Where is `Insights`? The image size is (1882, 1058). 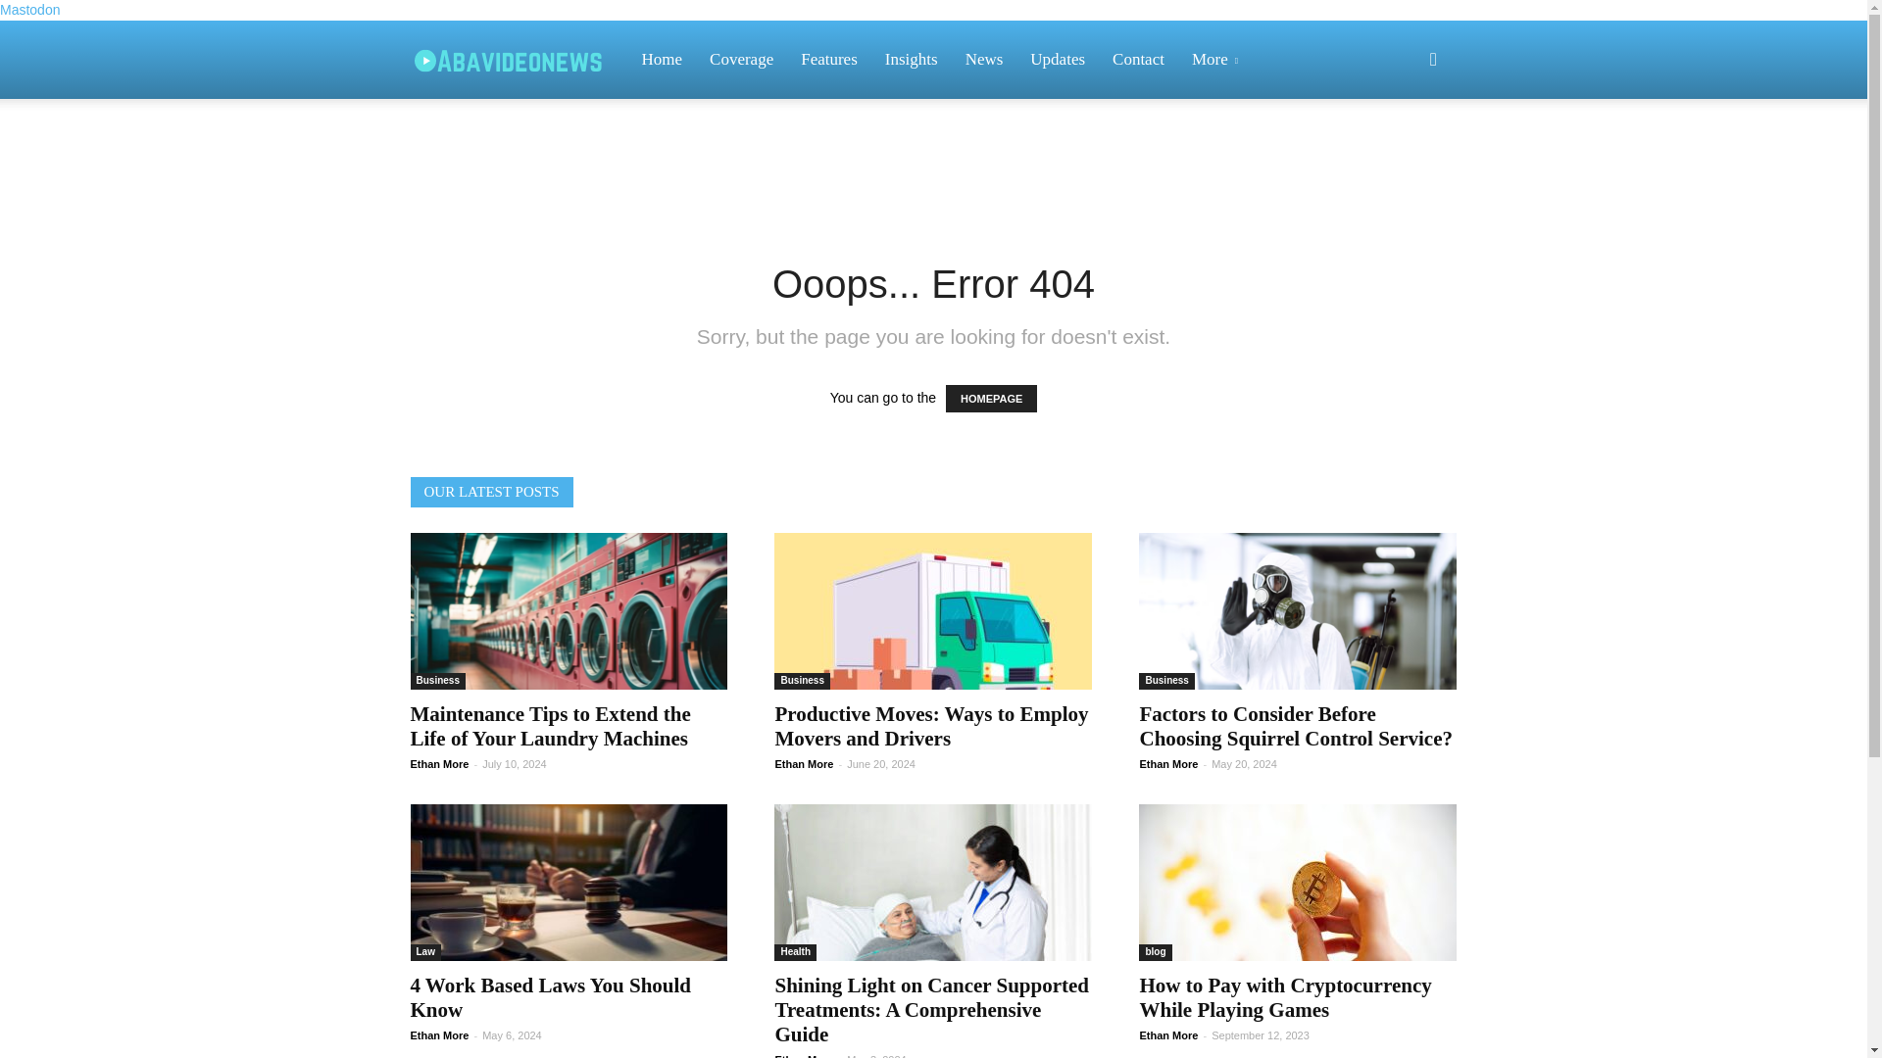 Insights is located at coordinates (912, 59).